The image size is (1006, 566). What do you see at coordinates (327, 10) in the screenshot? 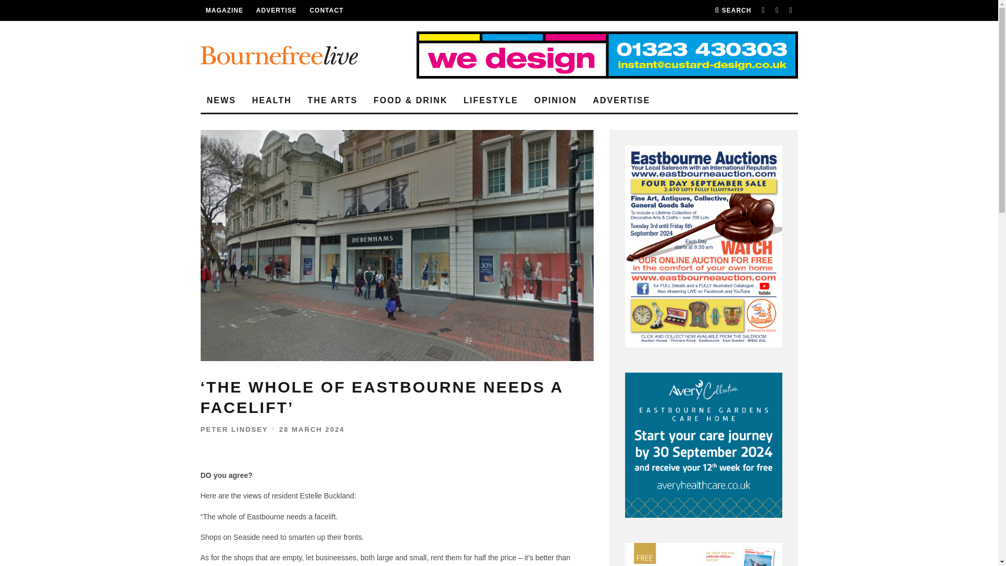
I see `CONTACT` at bounding box center [327, 10].